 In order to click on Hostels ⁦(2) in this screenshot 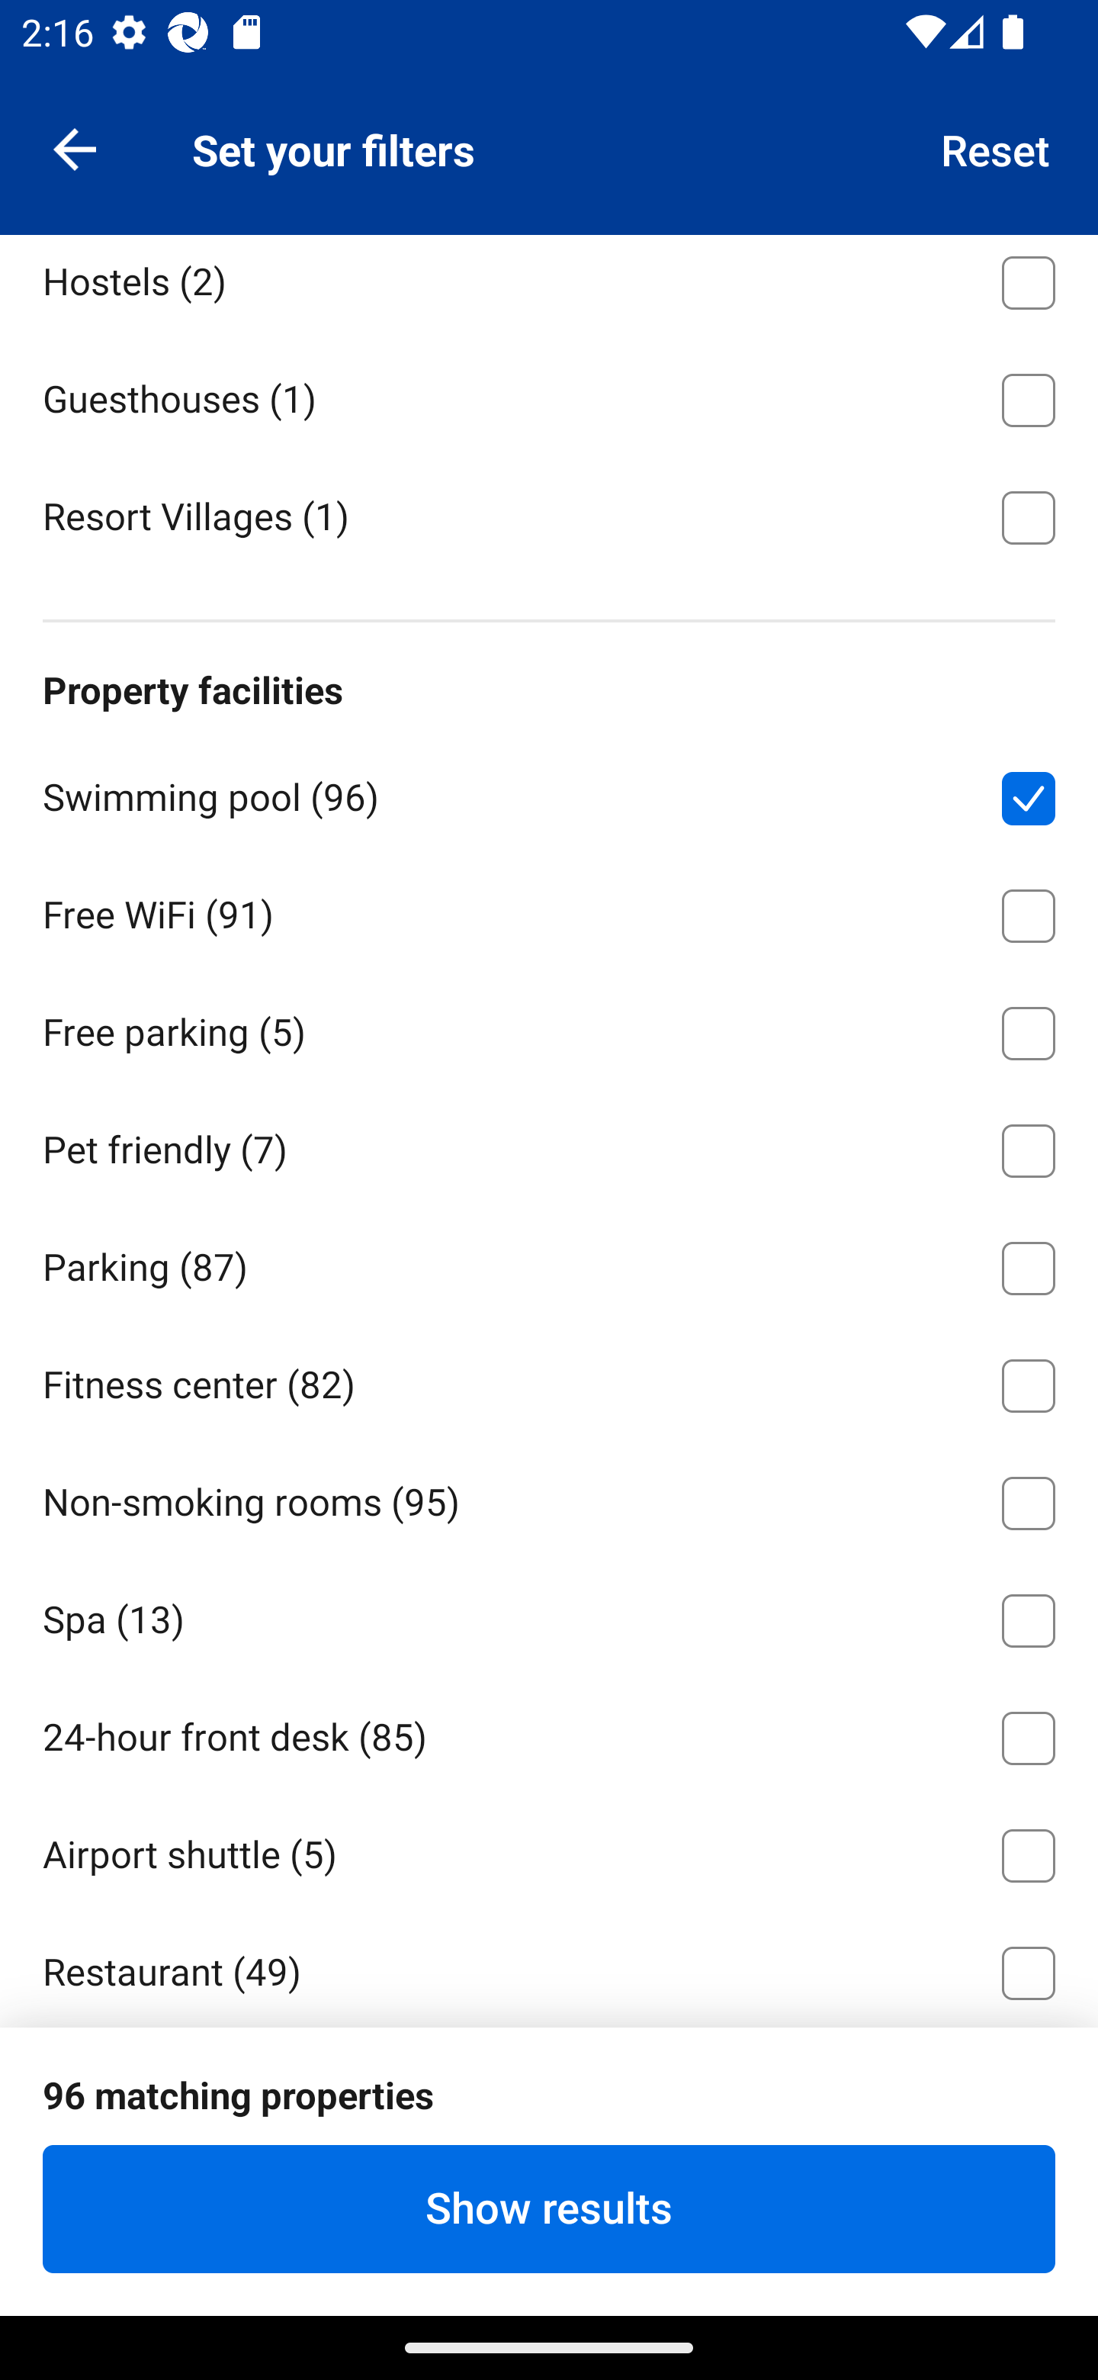, I will do `click(549, 285)`.